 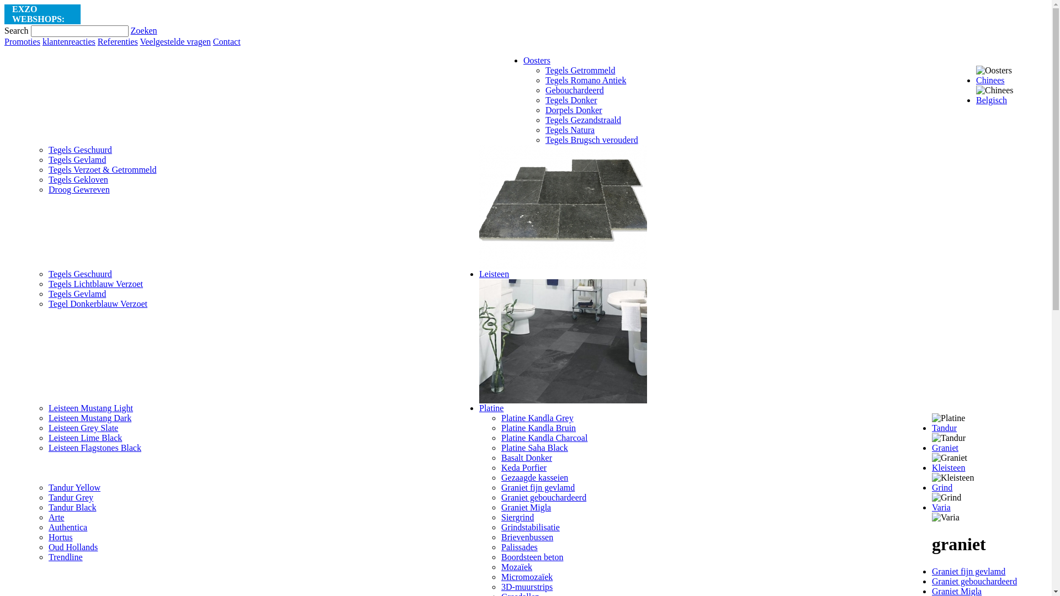 I want to click on Chinees, so click(x=990, y=81).